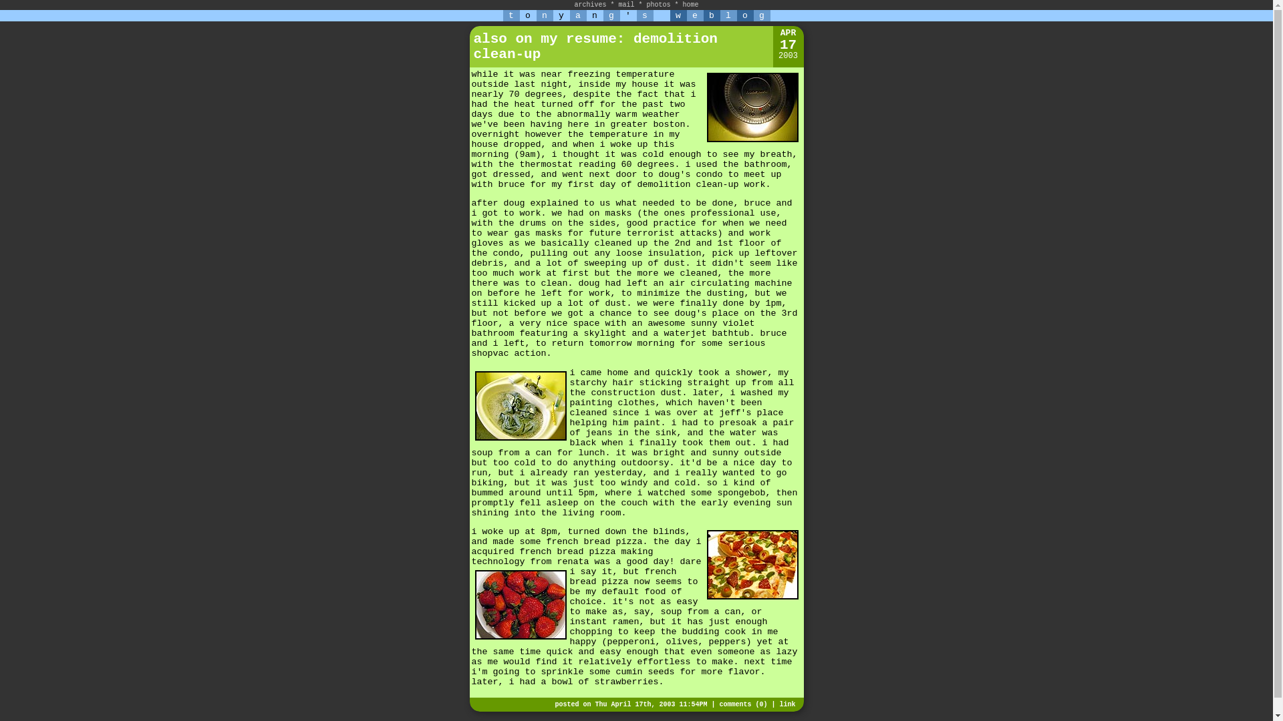 The image size is (1283, 721). What do you see at coordinates (691, 5) in the screenshot?
I see `home` at bounding box center [691, 5].